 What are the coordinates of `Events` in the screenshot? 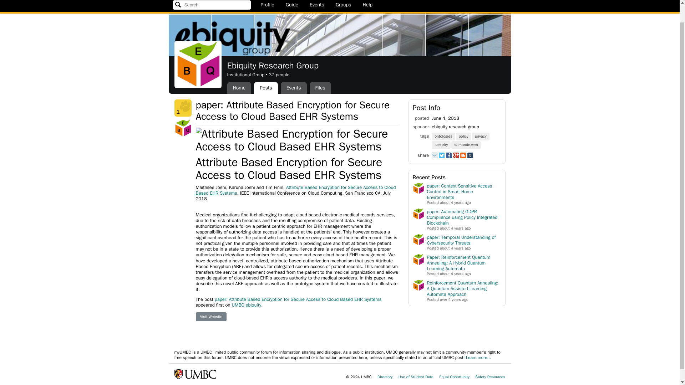 It's located at (317, 5).